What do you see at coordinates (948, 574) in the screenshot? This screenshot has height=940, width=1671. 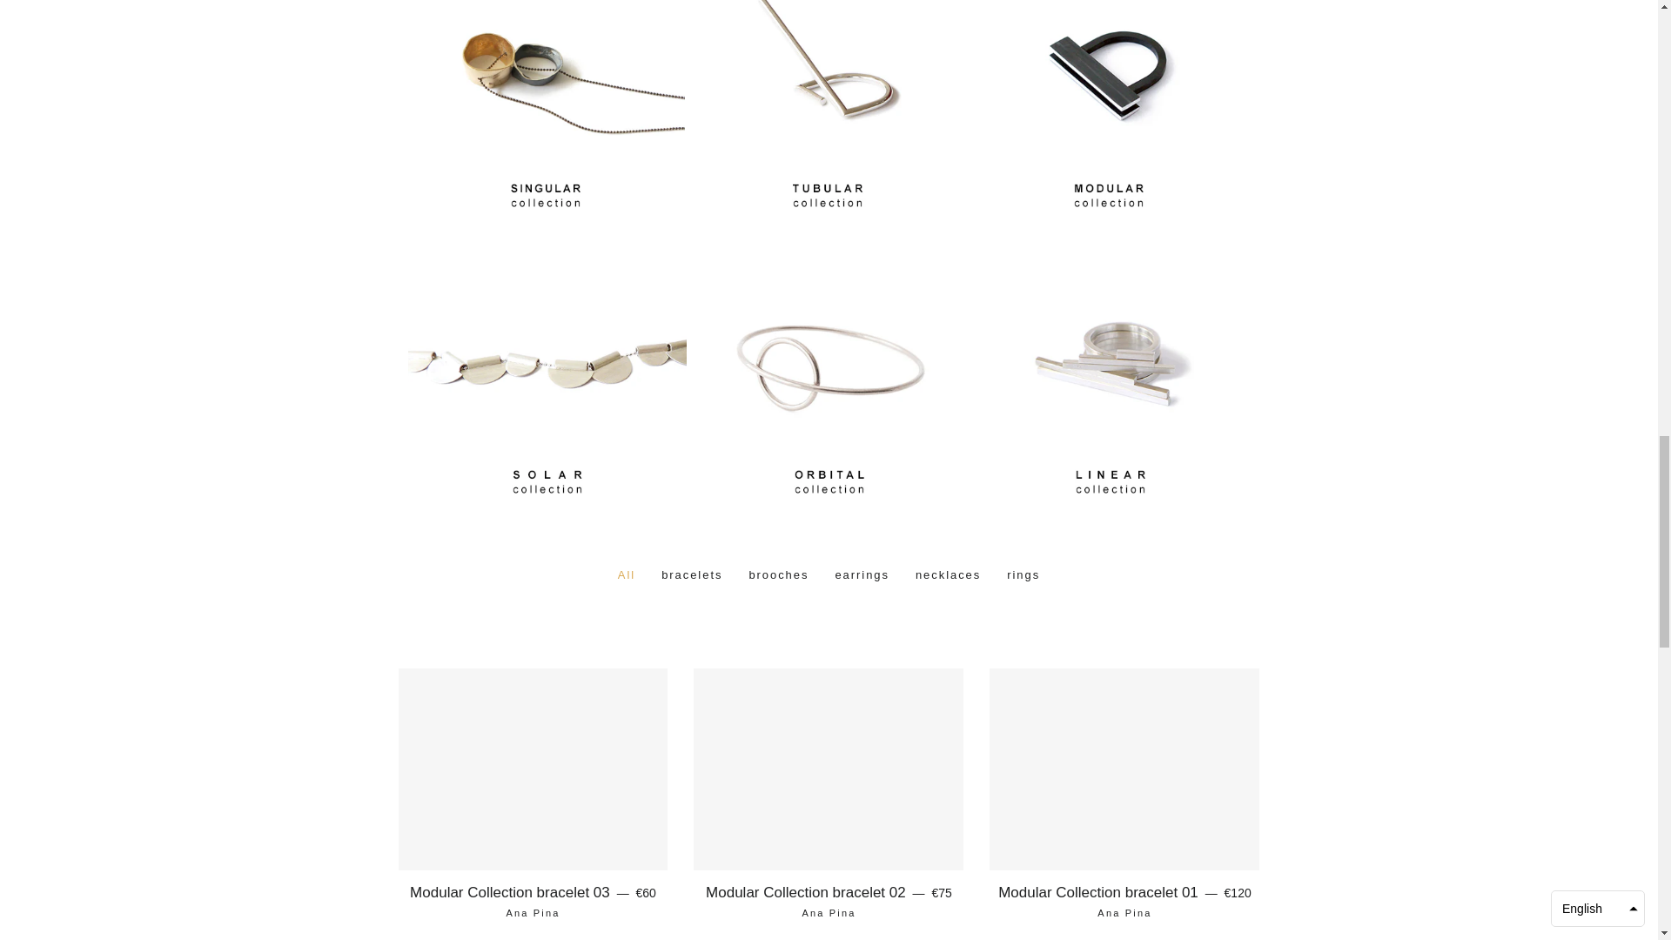 I see `Show products matching tag necklaces` at bounding box center [948, 574].